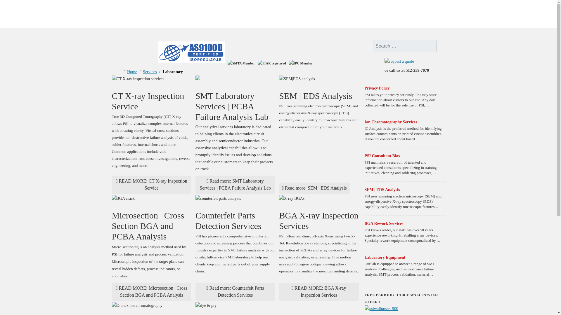 This screenshot has width=561, height=315. Describe the element at coordinates (373, 10) in the screenshot. I see `GALLERIES` at that location.